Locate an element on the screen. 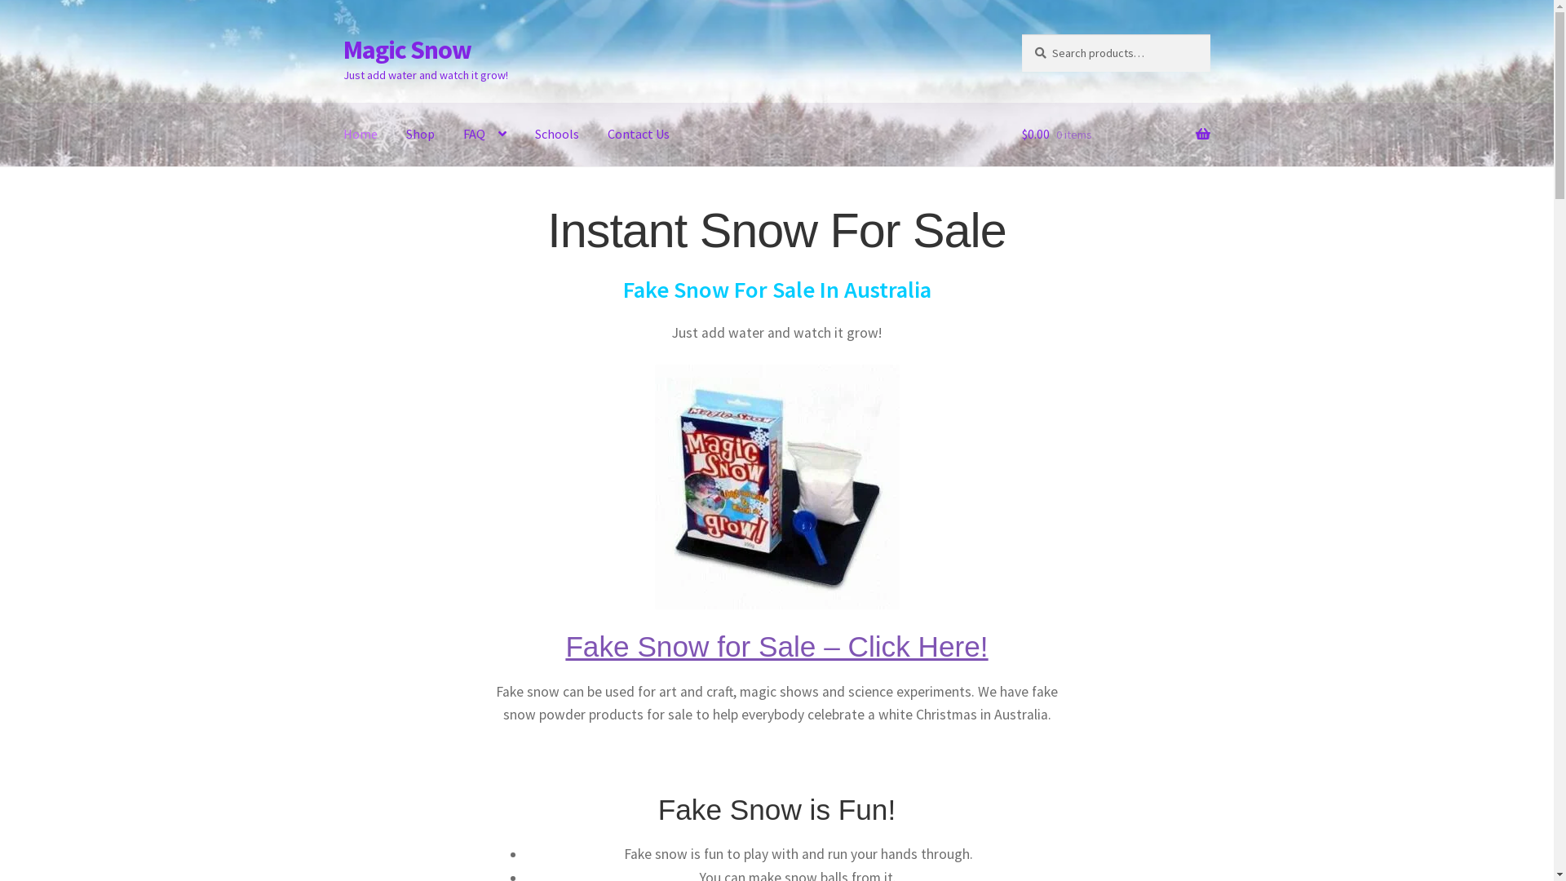 The height and width of the screenshot is (881, 1566). Skip to navigation is located at coordinates (343, 34).